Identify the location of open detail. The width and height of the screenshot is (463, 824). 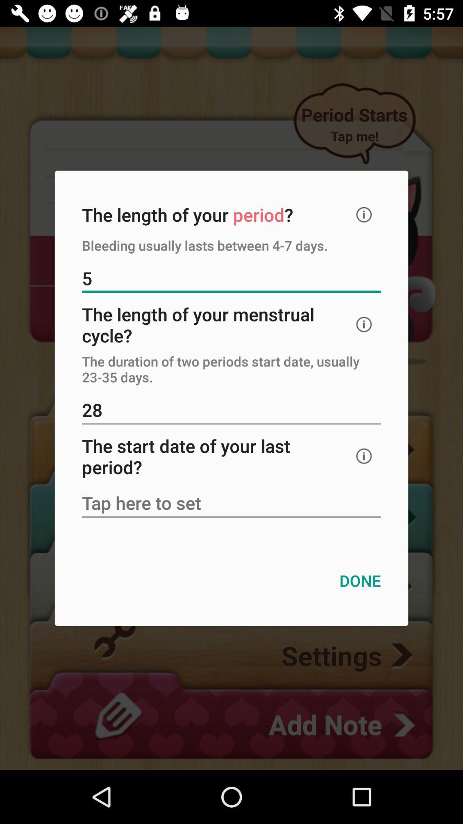
(364, 215).